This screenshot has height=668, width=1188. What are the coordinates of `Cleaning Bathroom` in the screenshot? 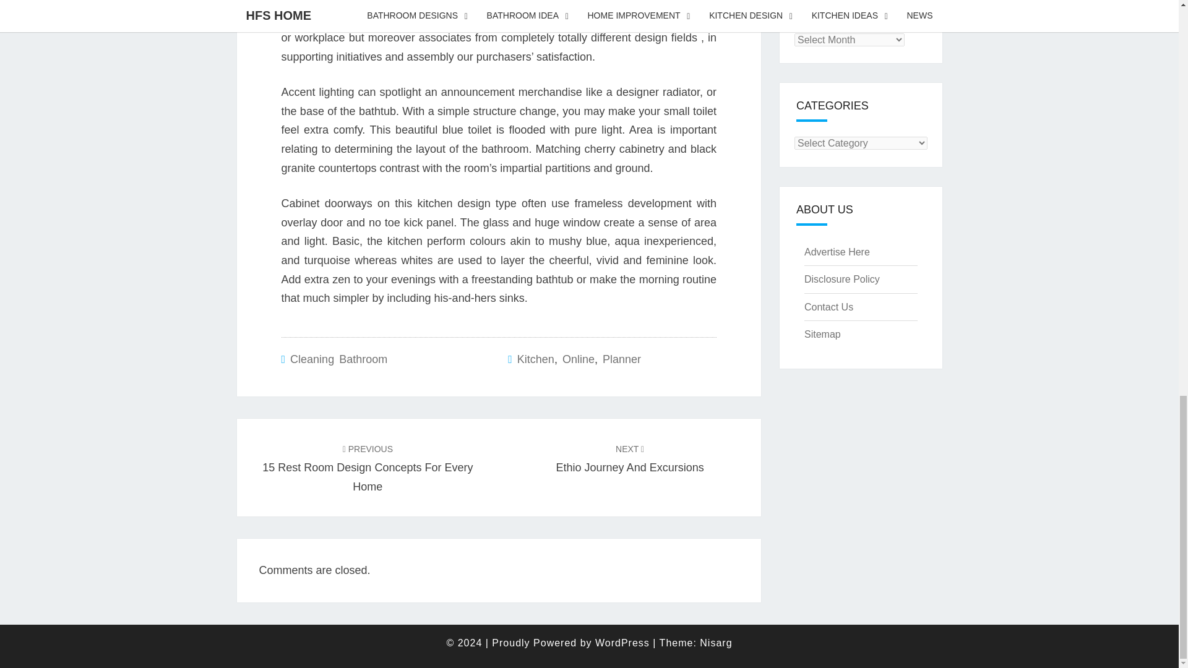 It's located at (338, 359).